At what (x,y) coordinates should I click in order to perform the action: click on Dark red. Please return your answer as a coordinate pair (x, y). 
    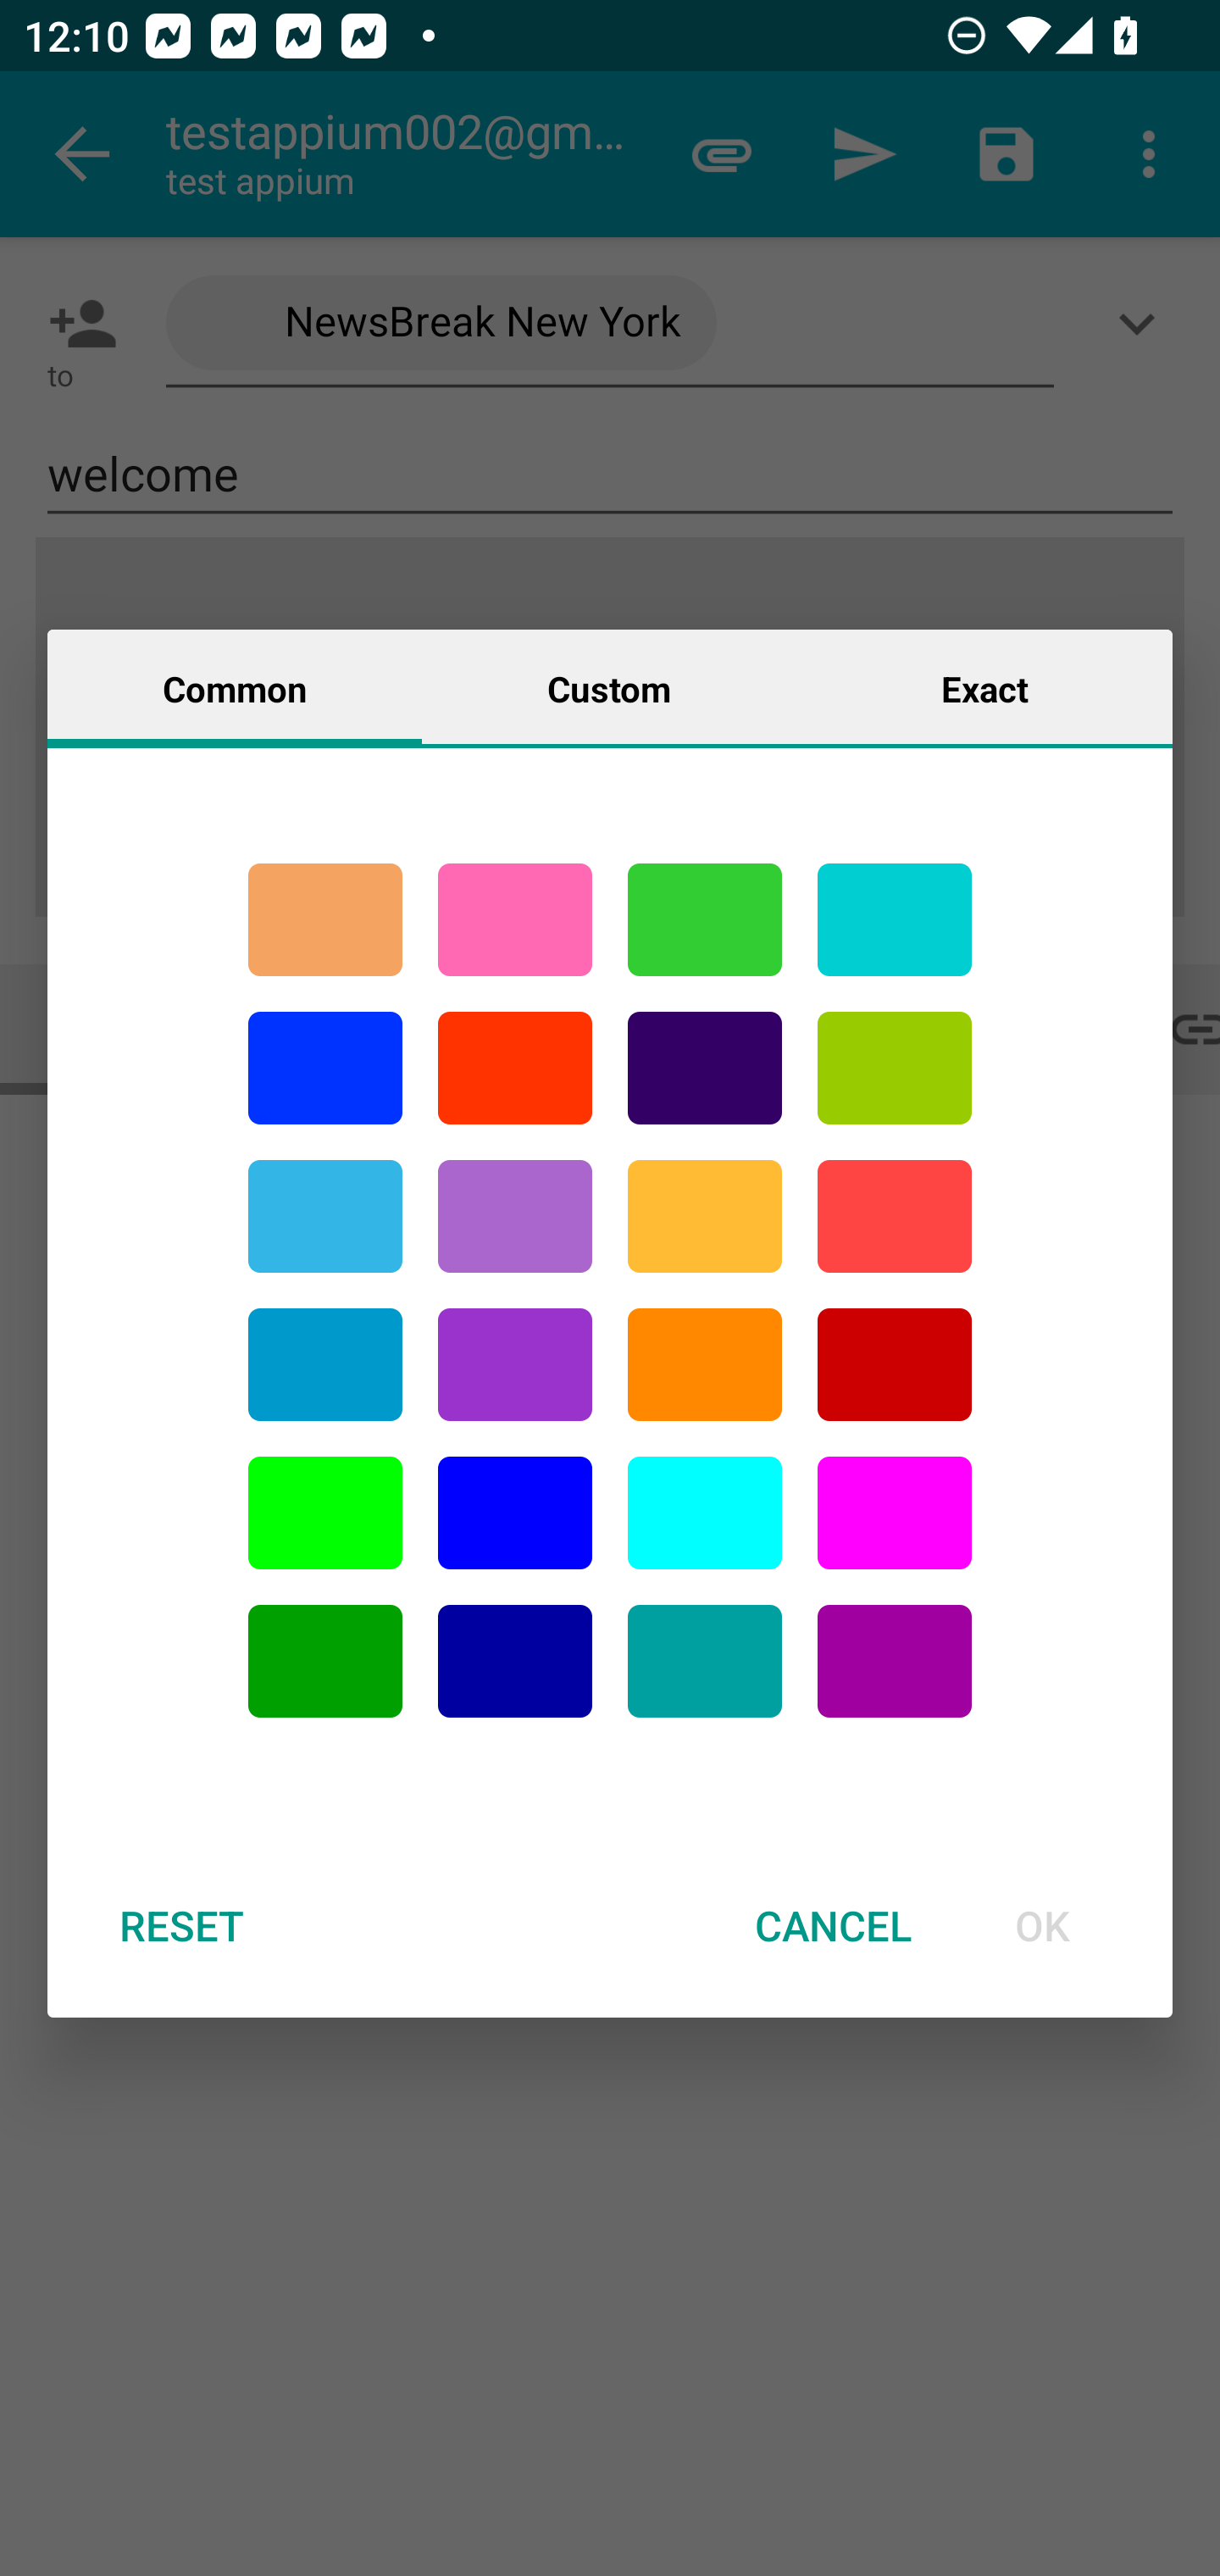
    Looking at the image, I should click on (895, 1365).